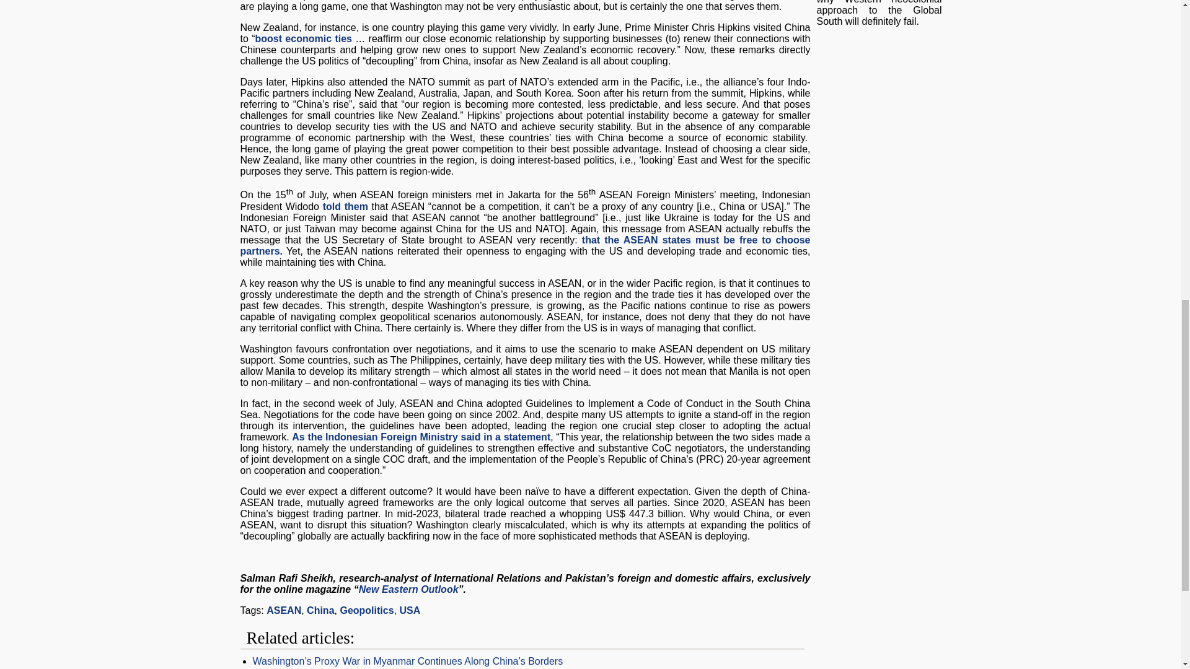 The image size is (1190, 669). What do you see at coordinates (409, 610) in the screenshot?
I see `USA` at bounding box center [409, 610].